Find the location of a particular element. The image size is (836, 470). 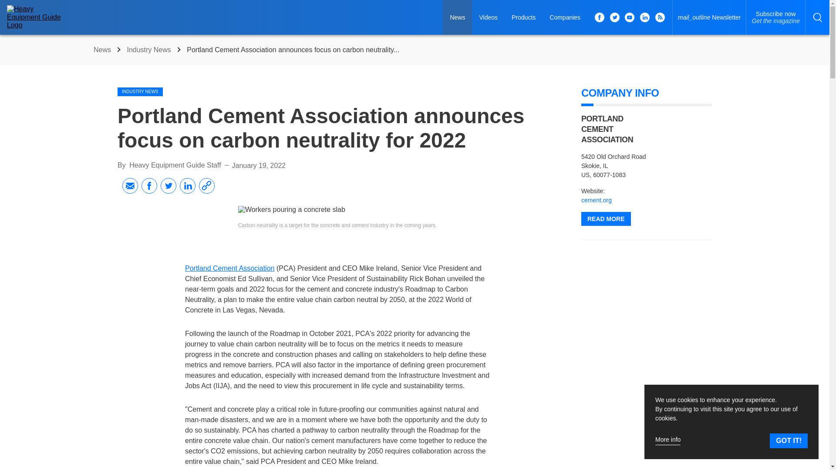

Industry News is located at coordinates (597, 200).